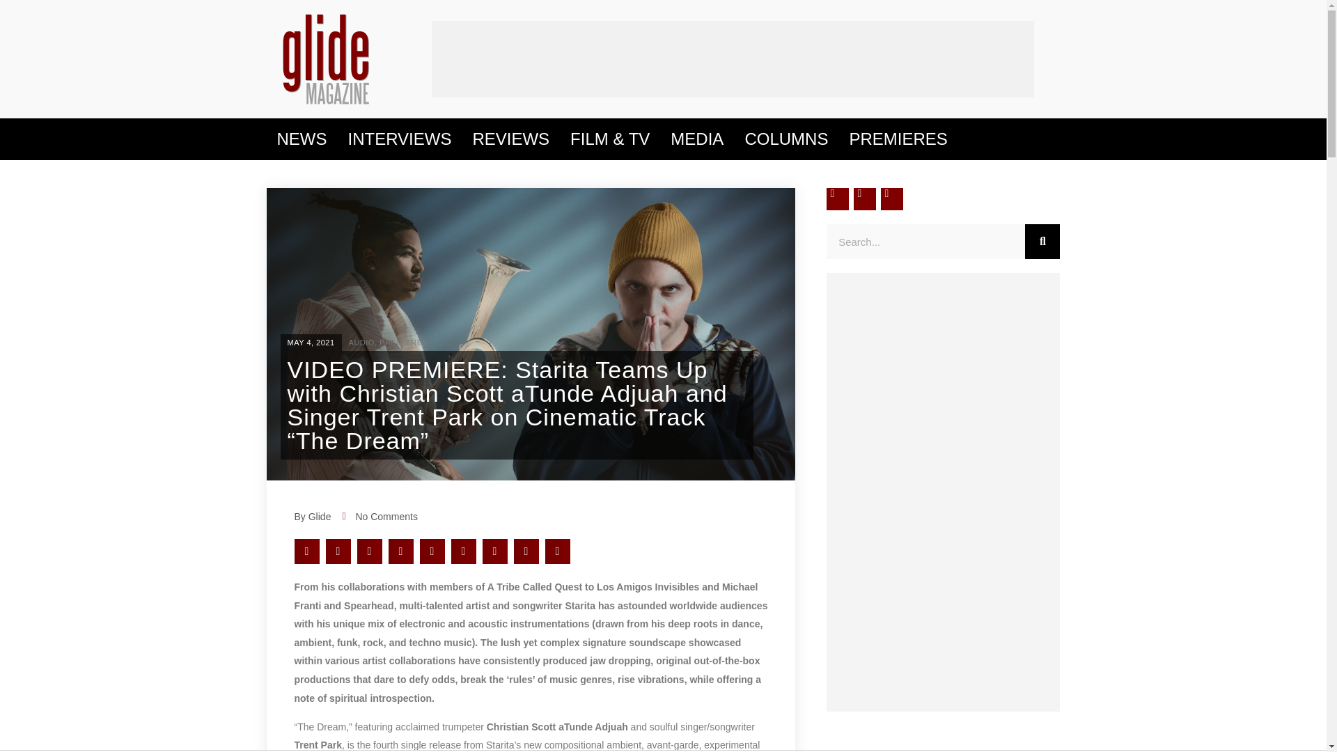  What do you see at coordinates (510, 139) in the screenshot?
I see `REVIEWS` at bounding box center [510, 139].